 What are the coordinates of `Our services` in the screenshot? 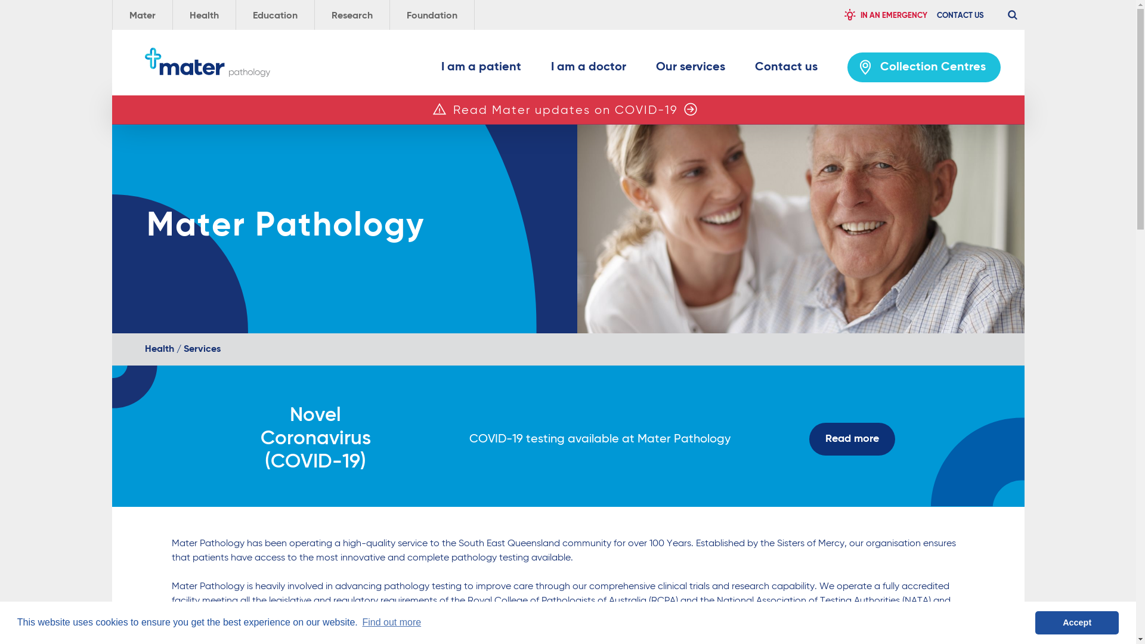 It's located at (691, 70).